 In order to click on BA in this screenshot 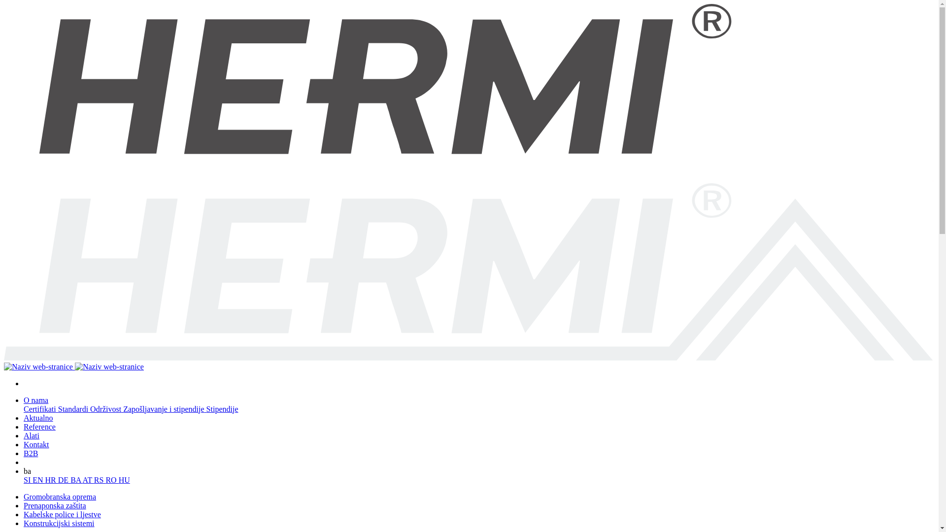, I will do `click(76, 480)`.